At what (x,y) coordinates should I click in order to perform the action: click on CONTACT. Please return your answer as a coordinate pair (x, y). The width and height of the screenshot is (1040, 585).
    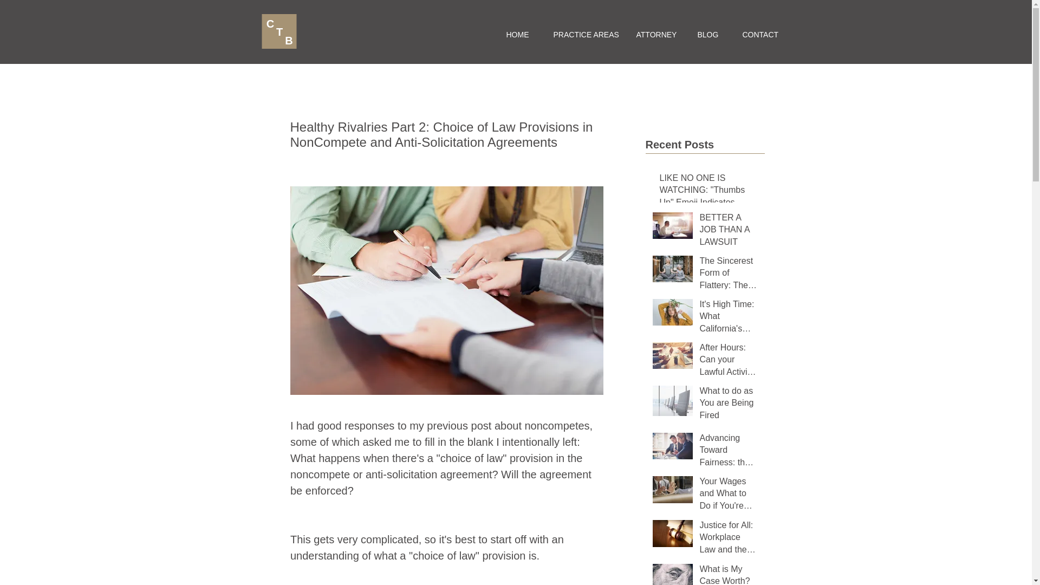
    Looking at the image, I should click on (757, 34).